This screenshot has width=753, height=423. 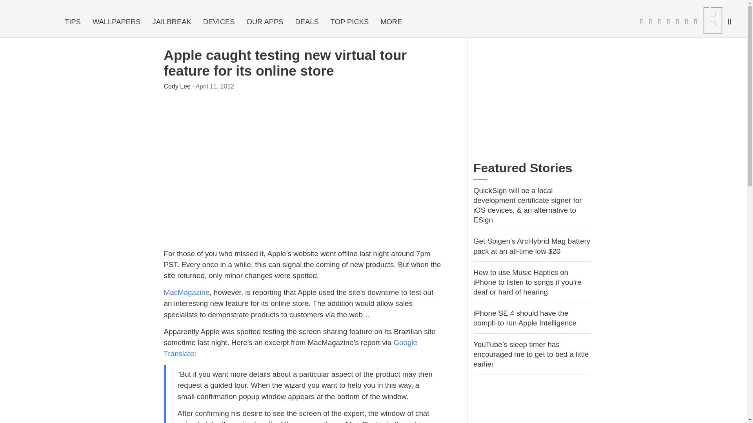 I want to click on DEVICES, so click(x=219, y=22).